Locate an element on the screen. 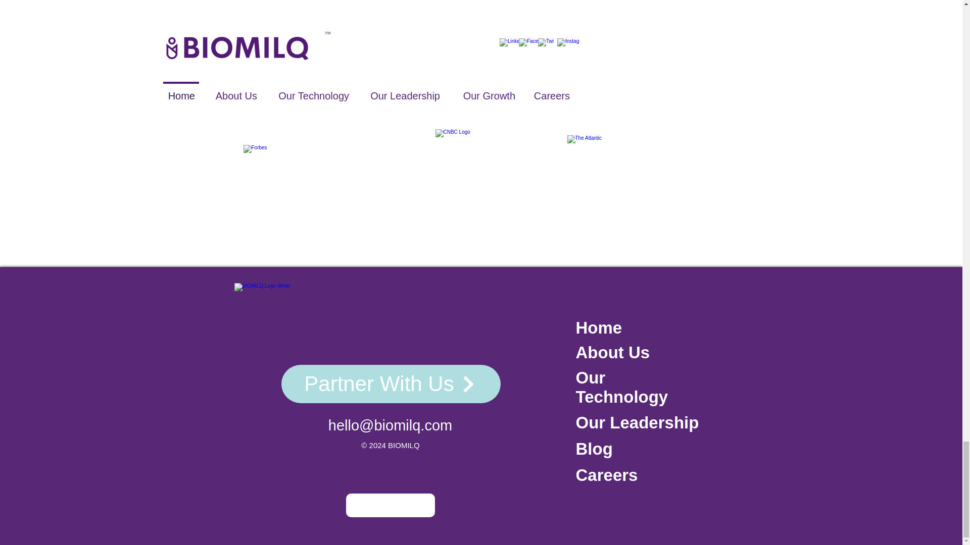 The height and width of the screenshot is (545, 970). Our Leadership is located at coordinates (638, 423).